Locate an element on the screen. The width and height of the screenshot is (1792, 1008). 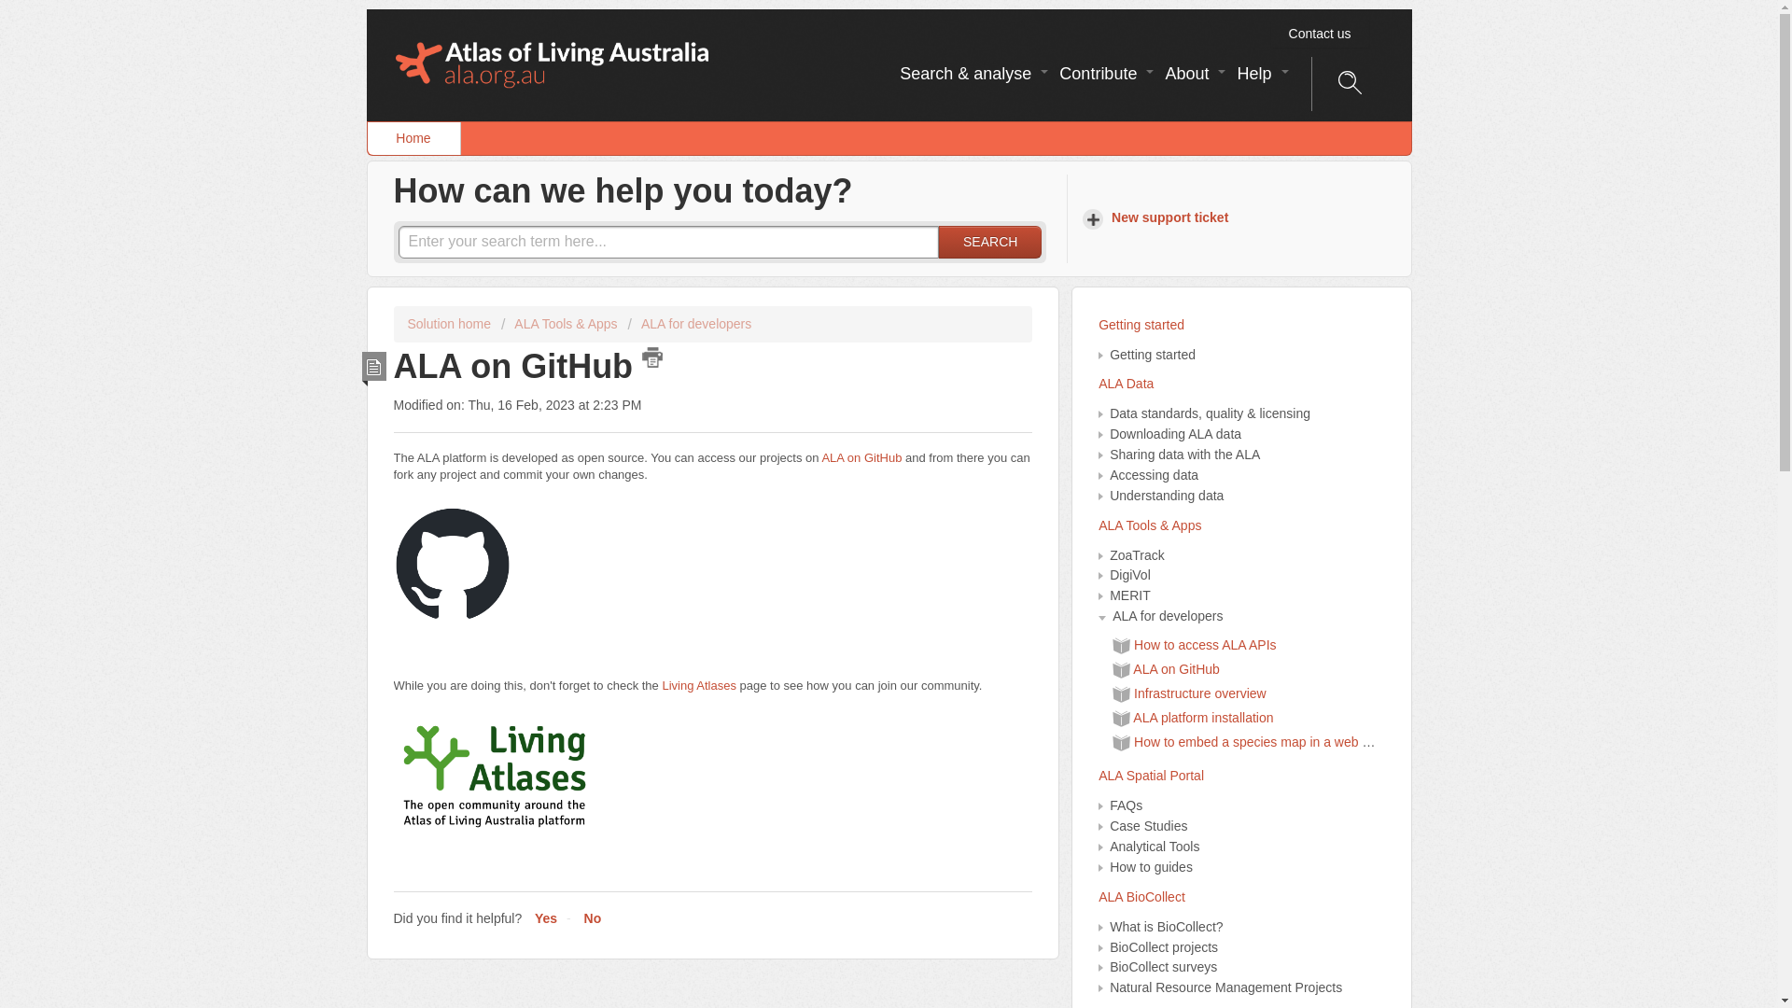
SEARCH is located at coordinates (990, 243).